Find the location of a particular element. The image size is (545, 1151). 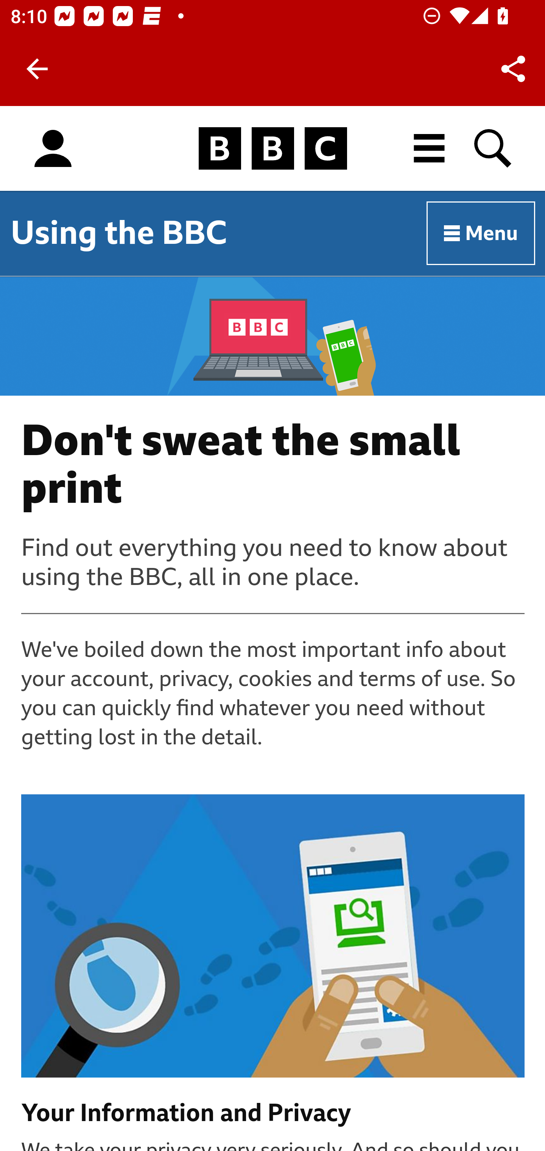

All BBC destinations menu is located at coordinates (430, 148).